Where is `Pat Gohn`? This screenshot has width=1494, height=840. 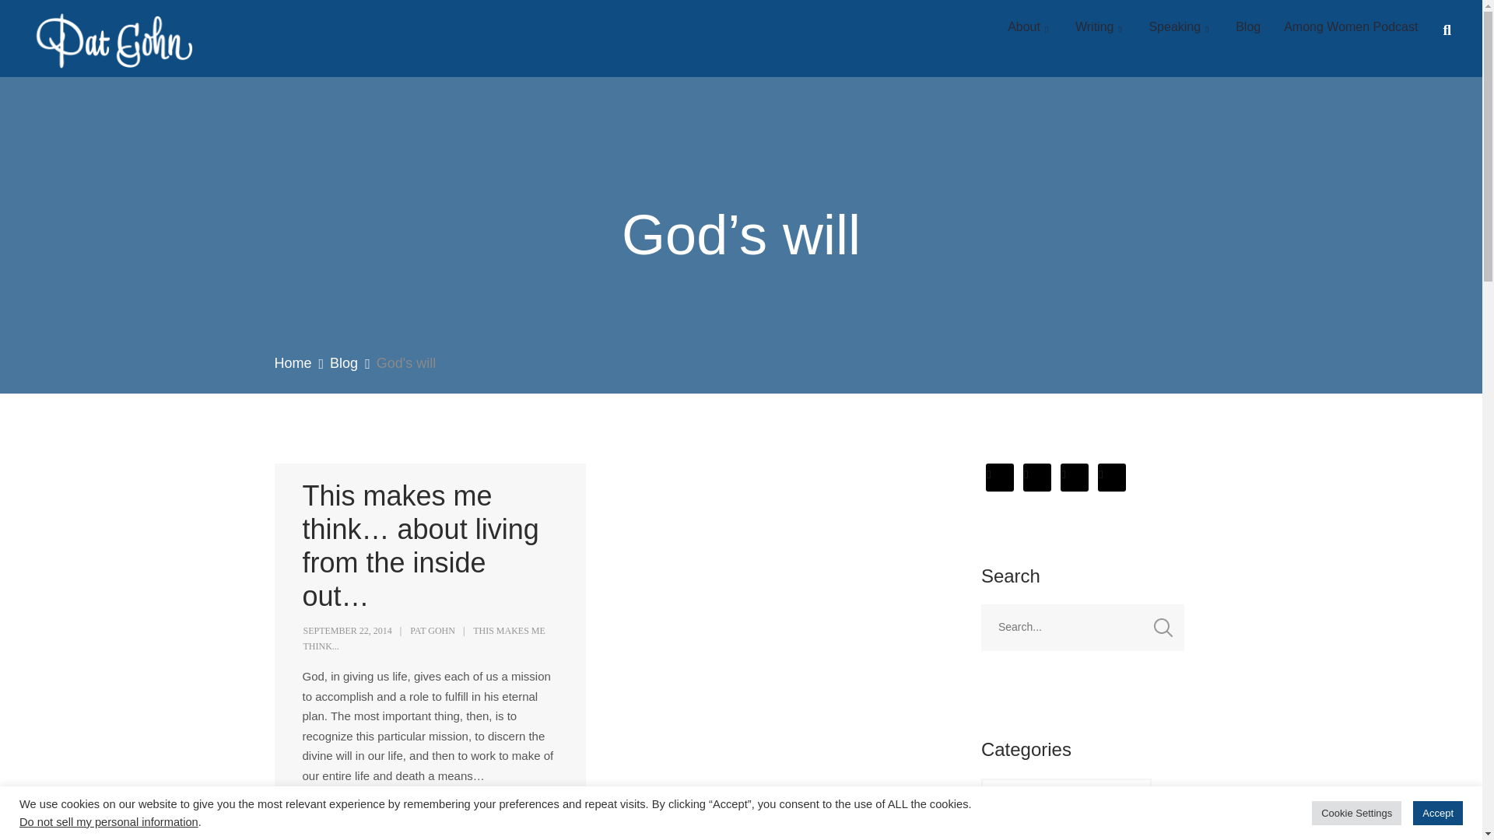
Pat Gohn is located at coordinates (96, 39).